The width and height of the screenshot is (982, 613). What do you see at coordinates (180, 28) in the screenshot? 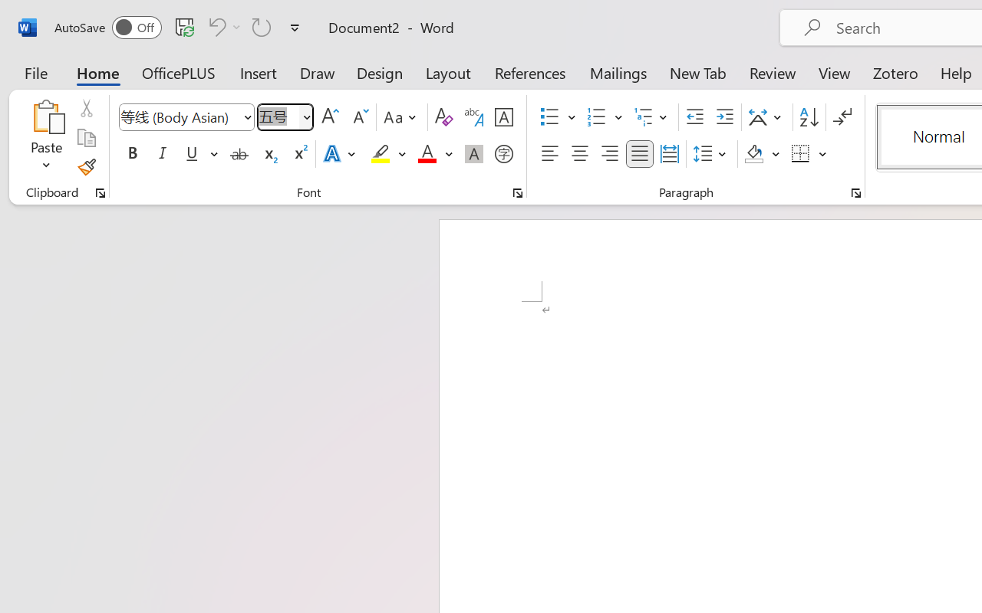
I see `Quick Access Toolbar` at bounding box center [180, 28].